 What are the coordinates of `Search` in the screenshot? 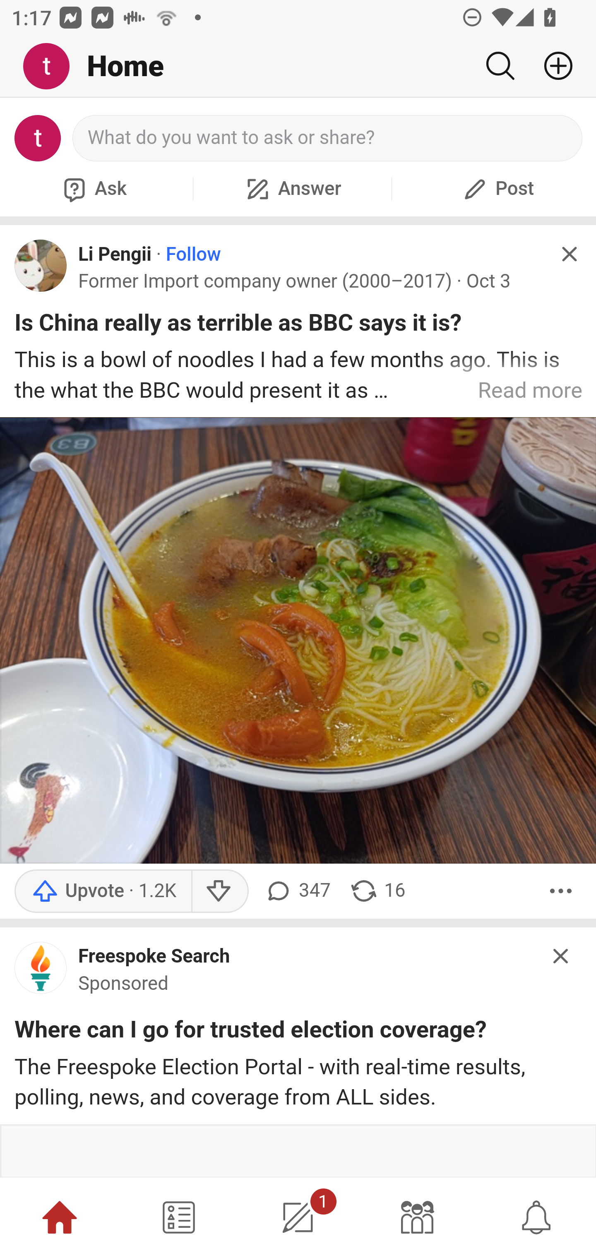 It's located at (500, 66).